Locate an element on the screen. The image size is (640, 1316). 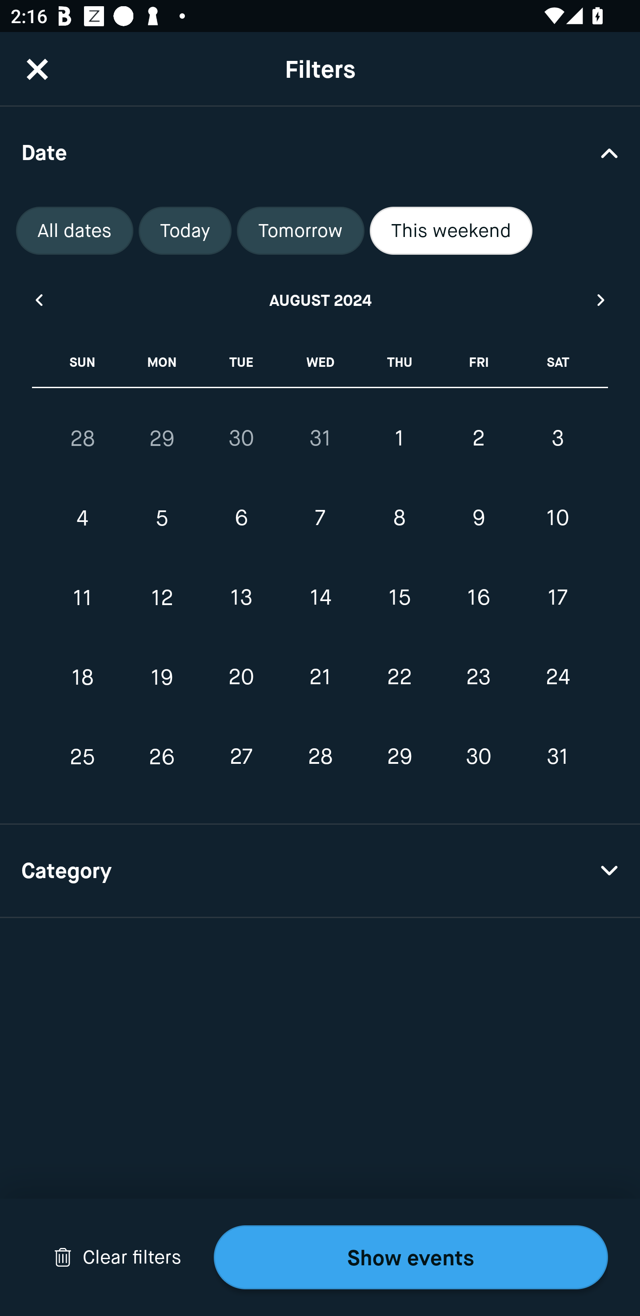
20 is located at coordinates (241, 677).